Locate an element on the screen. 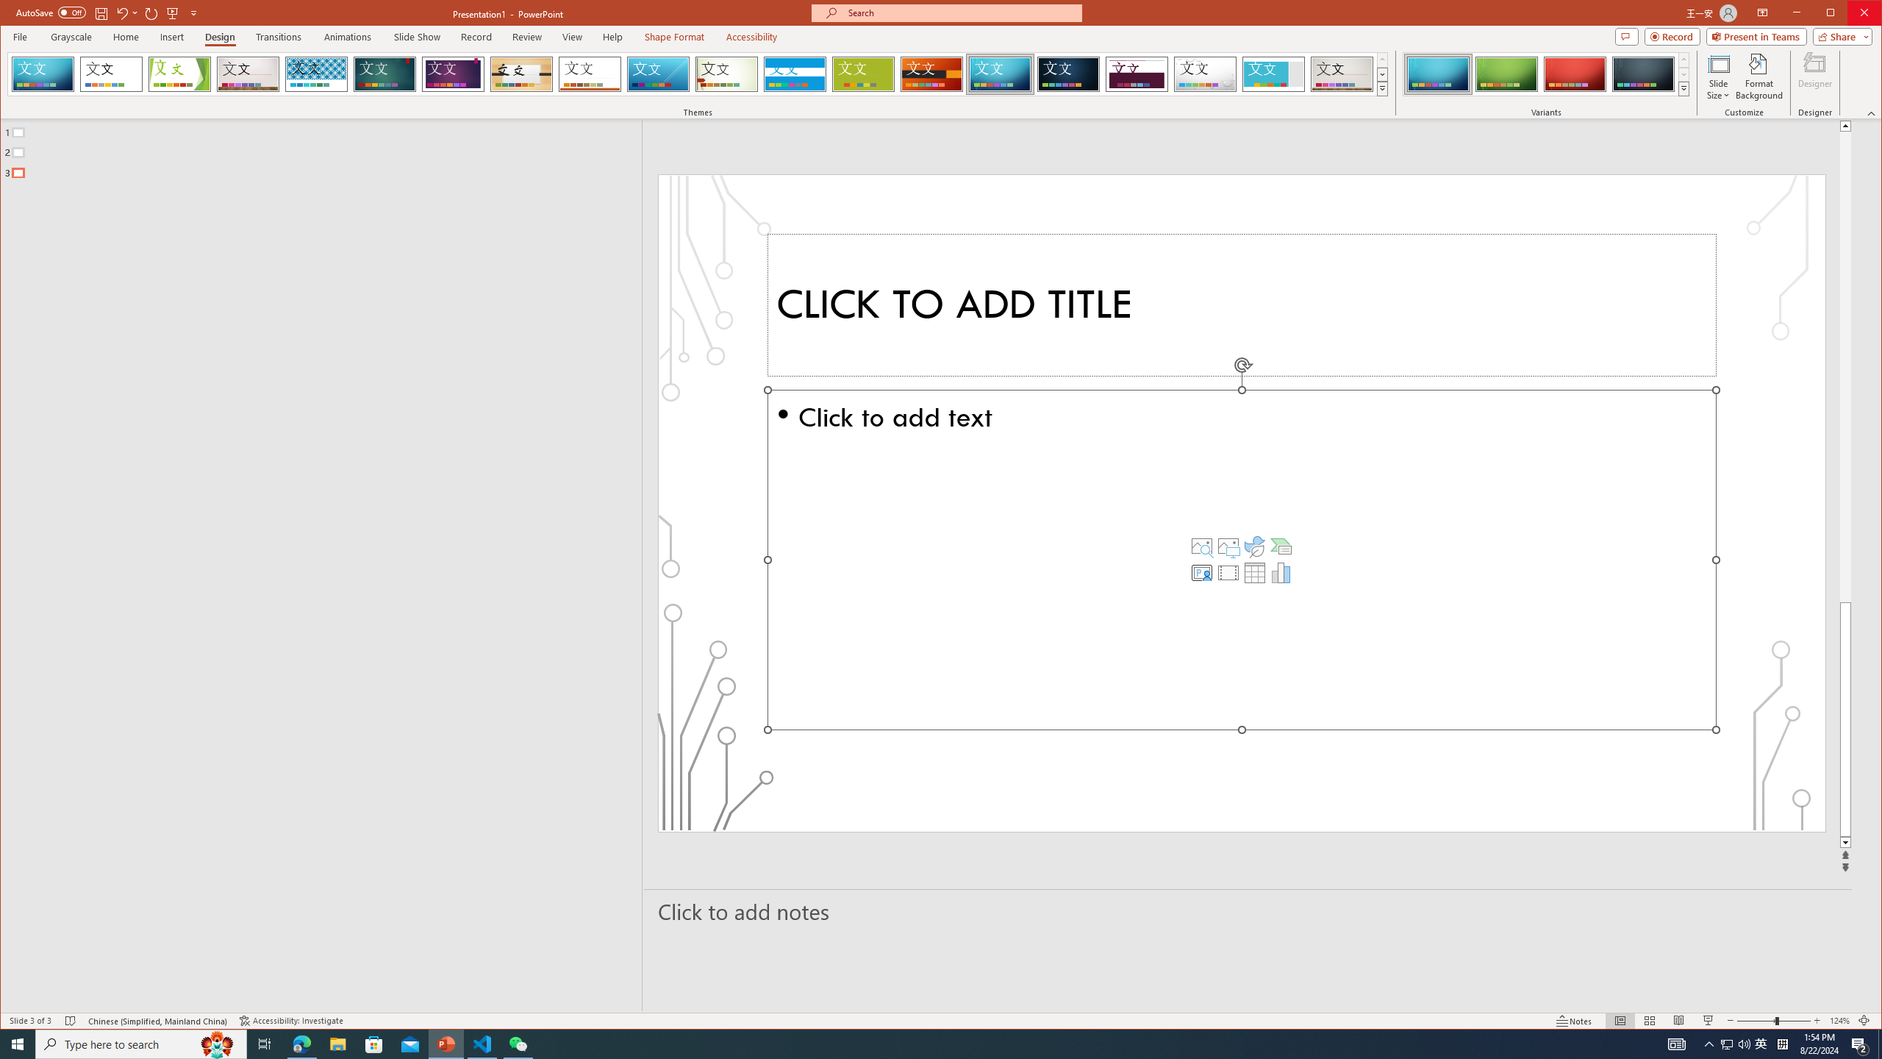 Image resolution: width=1882 pixels, height=1059 pixels. Maximize is located at coordinates (1851, 14).